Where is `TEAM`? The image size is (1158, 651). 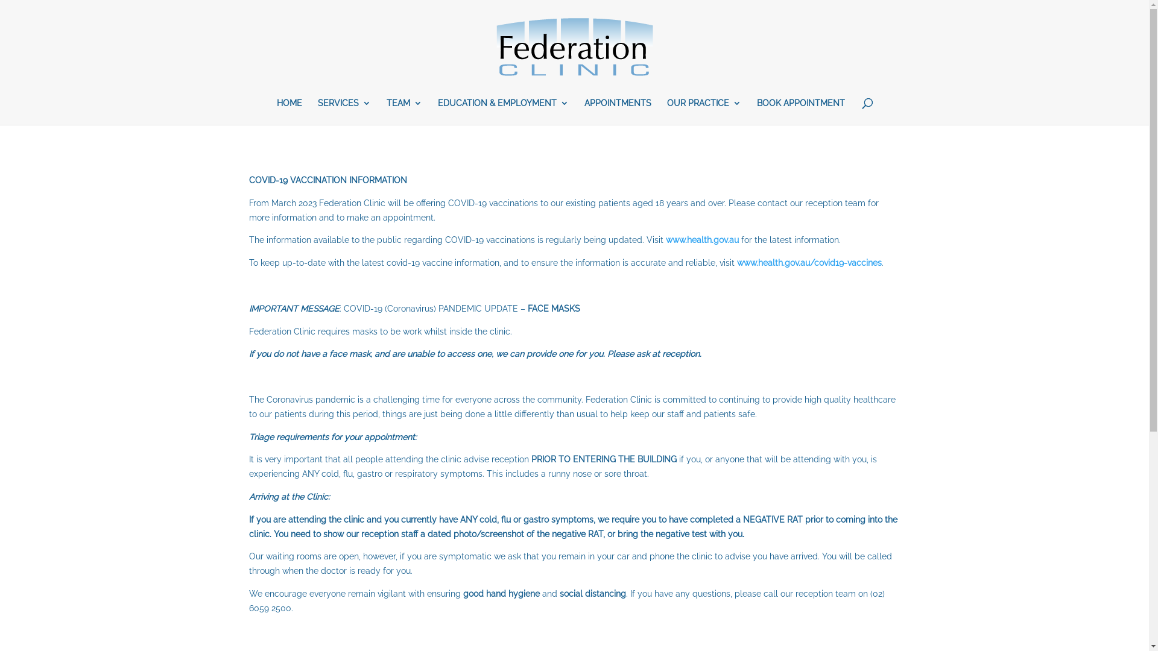 TEAM is located at coordinates (404, 112).